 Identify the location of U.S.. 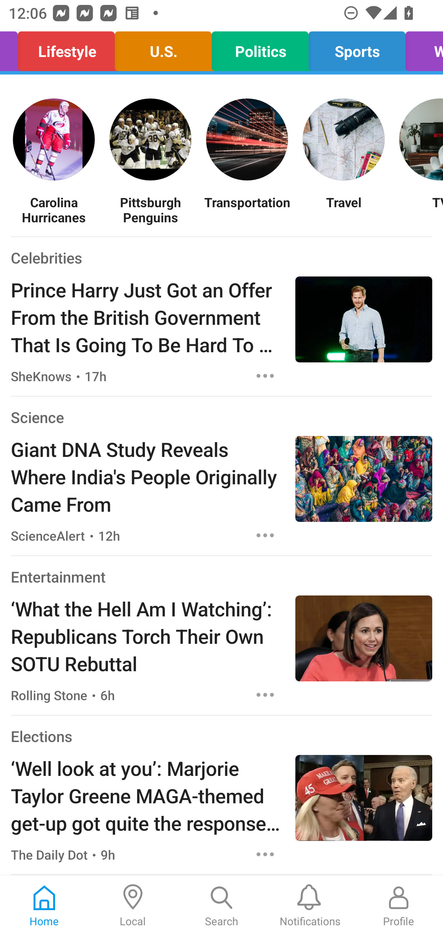
(163, 49).